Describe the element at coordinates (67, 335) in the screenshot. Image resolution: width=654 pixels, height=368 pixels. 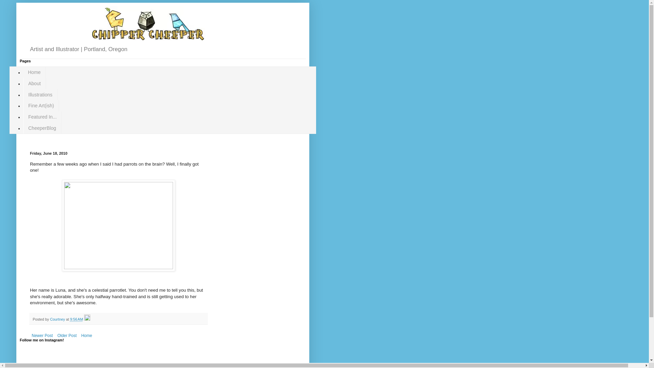
I see `Older Post` at that location.